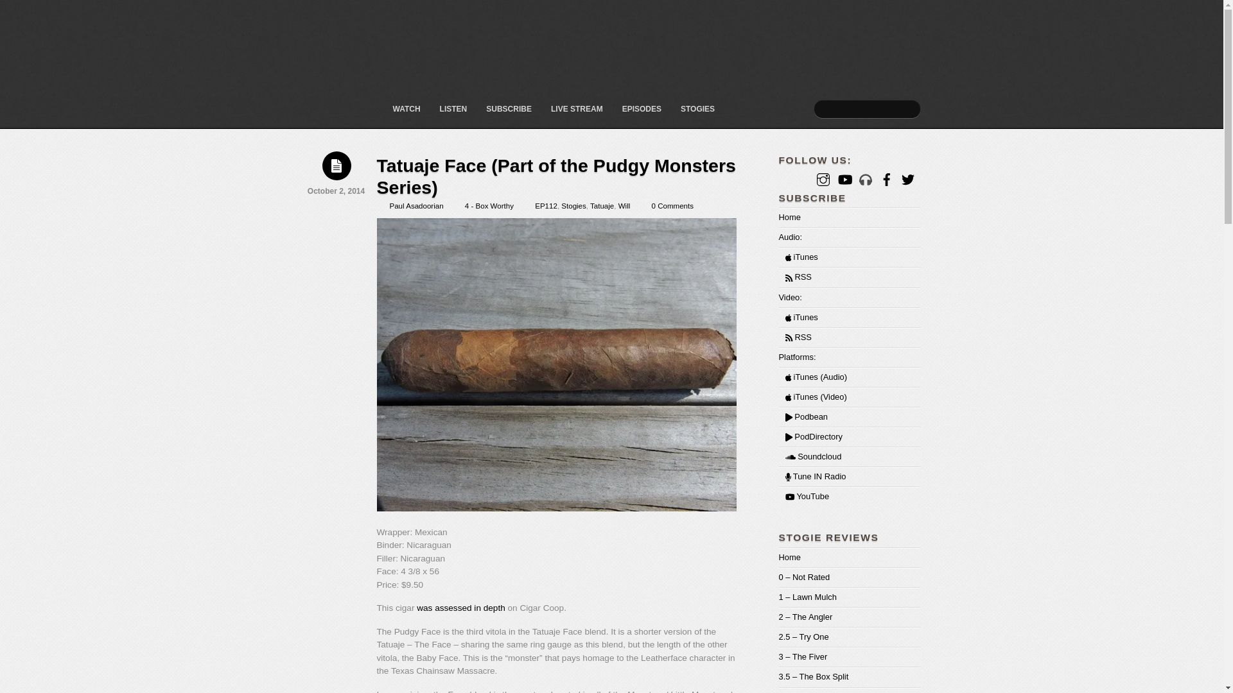 The width and height of the screenshot is (1233, 693). Describe the element at coordinates (697, 109) in the screenshot. I see `STOGIES` at that location.